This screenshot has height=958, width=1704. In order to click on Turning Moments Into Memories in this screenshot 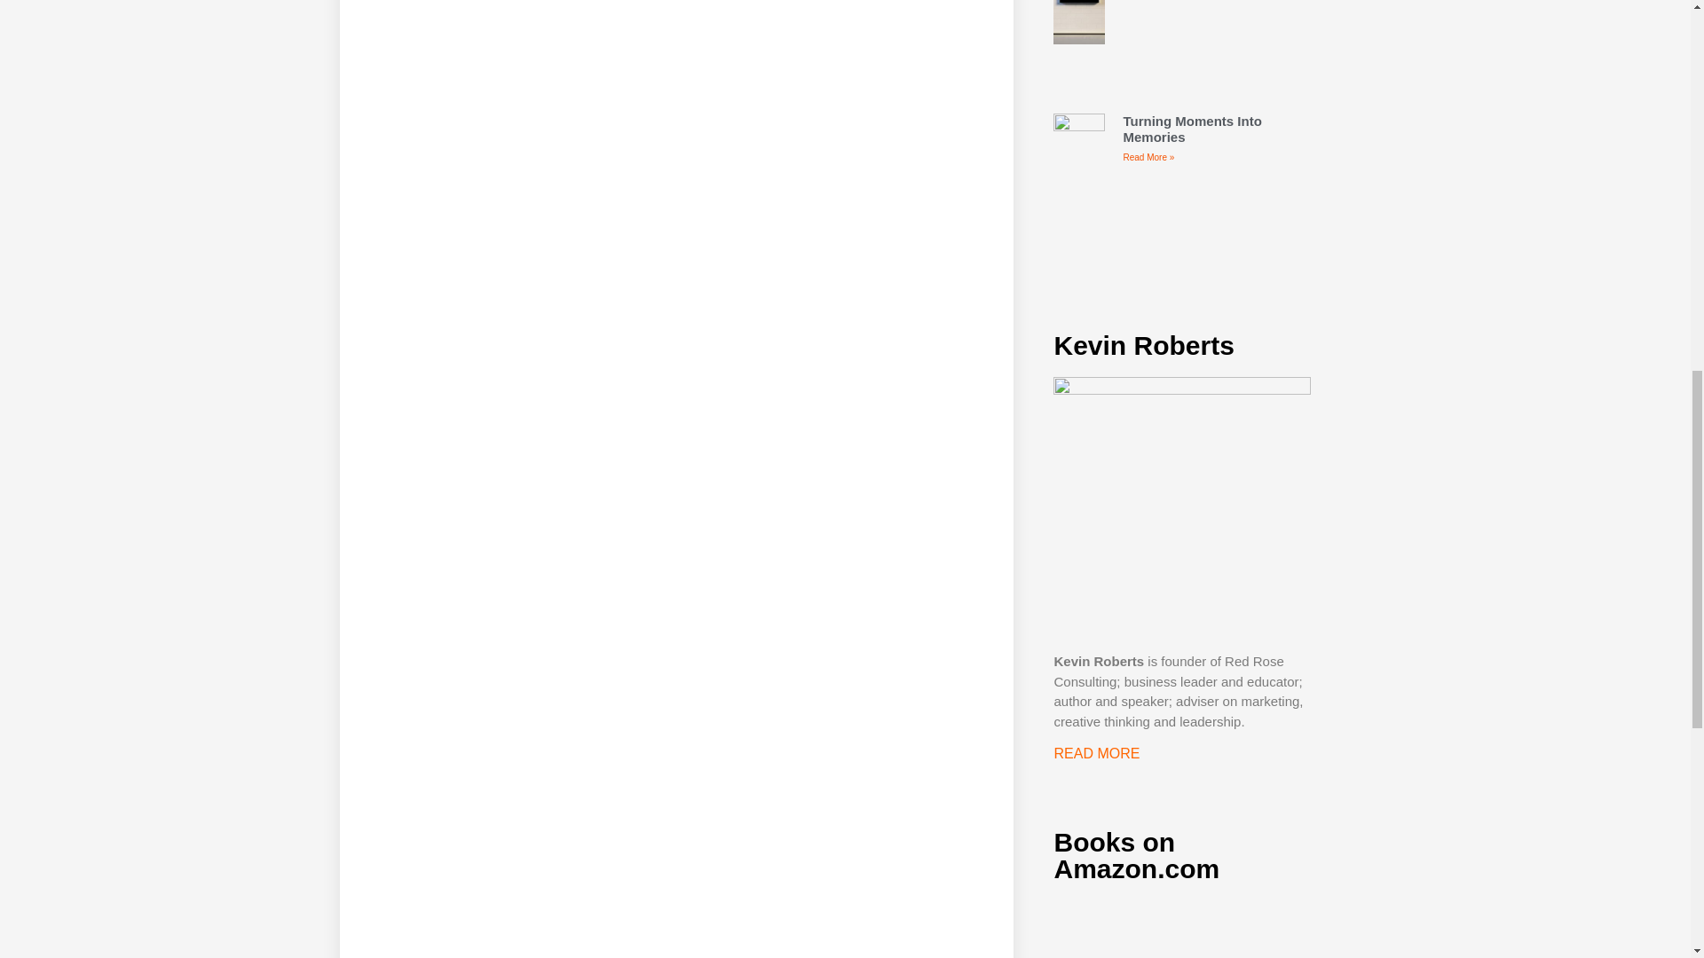, I will do `click(1191, 130)`.